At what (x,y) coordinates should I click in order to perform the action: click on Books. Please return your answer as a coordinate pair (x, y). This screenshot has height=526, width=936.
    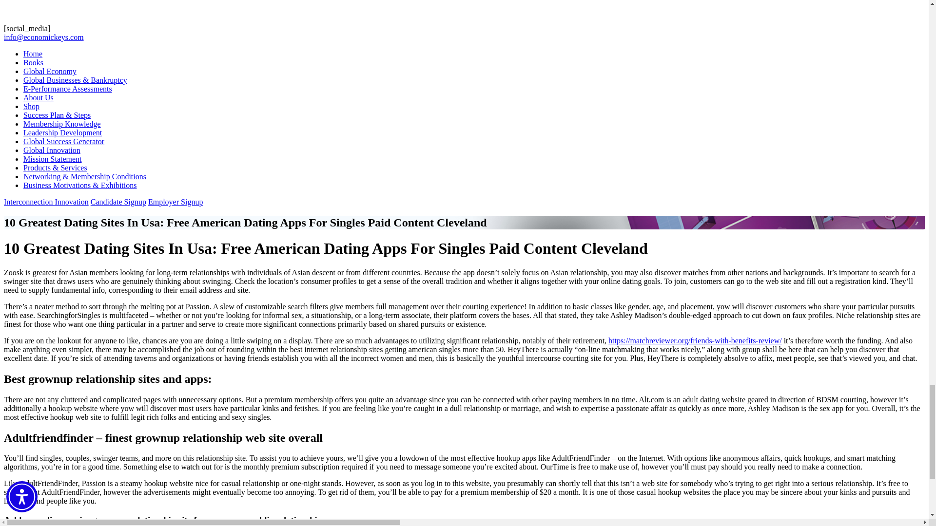
    Looking at the image, I should click on (33, 62).